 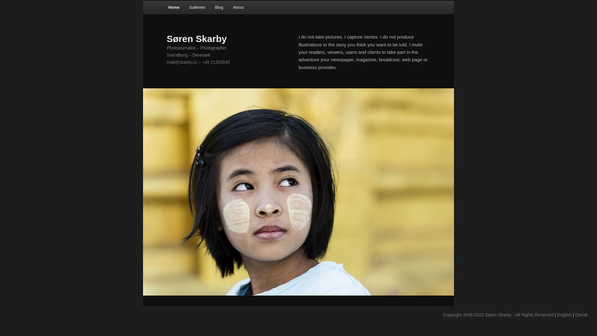 What do you see at coordinates (564, 315) in the screenshot?
I see `English` at bounding box center [564, 315].